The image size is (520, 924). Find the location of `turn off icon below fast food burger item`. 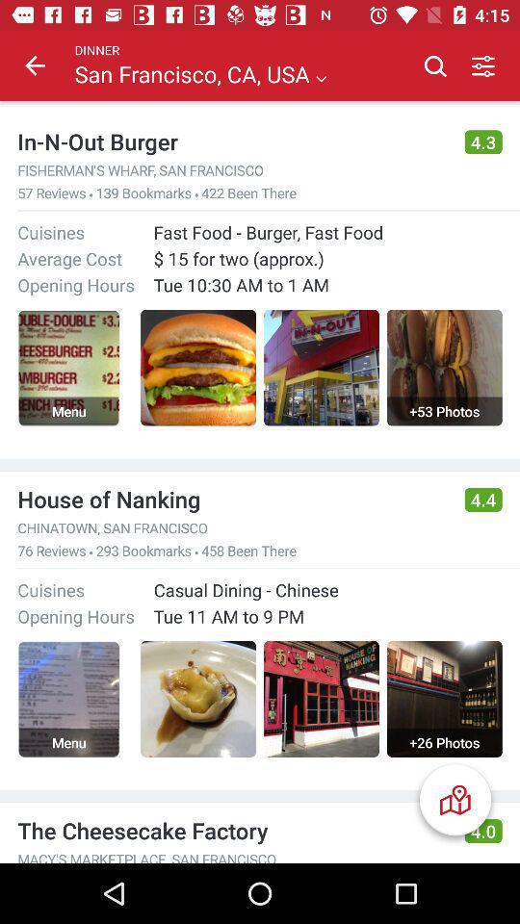

turn off icon below fast food burger item is located at coordinates (327, 258).